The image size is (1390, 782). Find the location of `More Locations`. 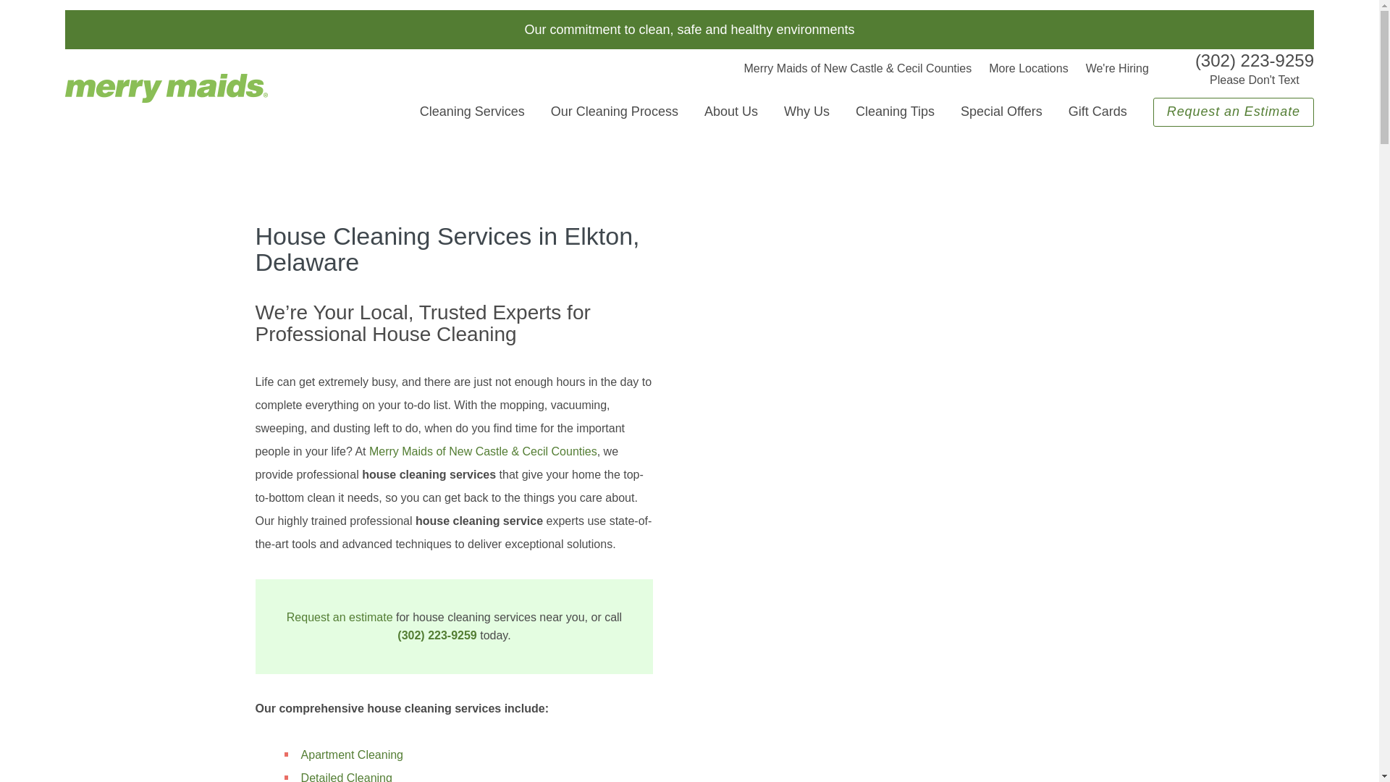

More Locations is located at coordinates (1028, 68).